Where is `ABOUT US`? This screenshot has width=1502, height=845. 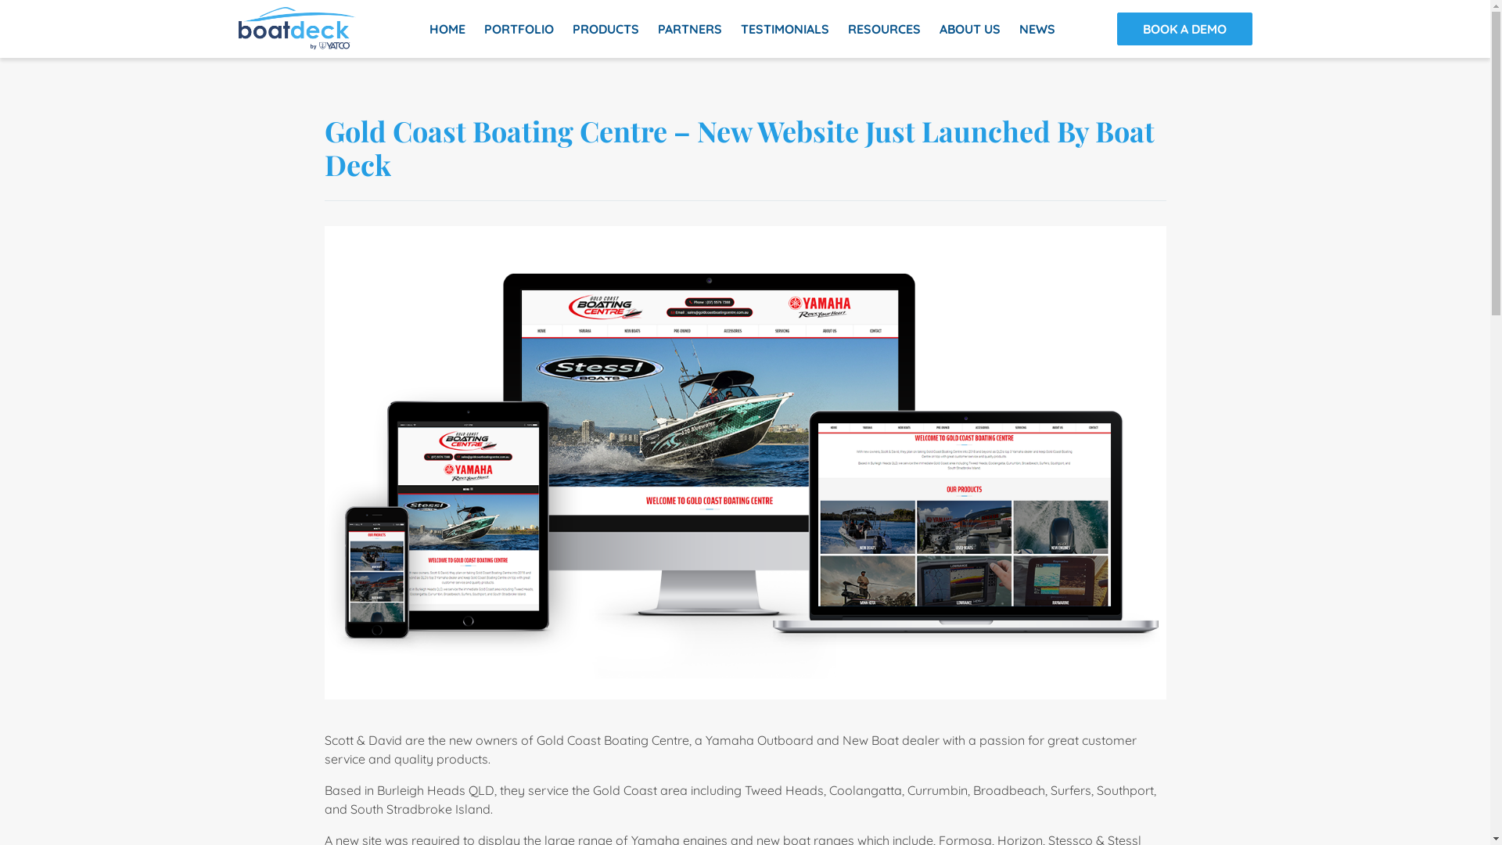
ABOUT US is located at coordinates (970, 29).